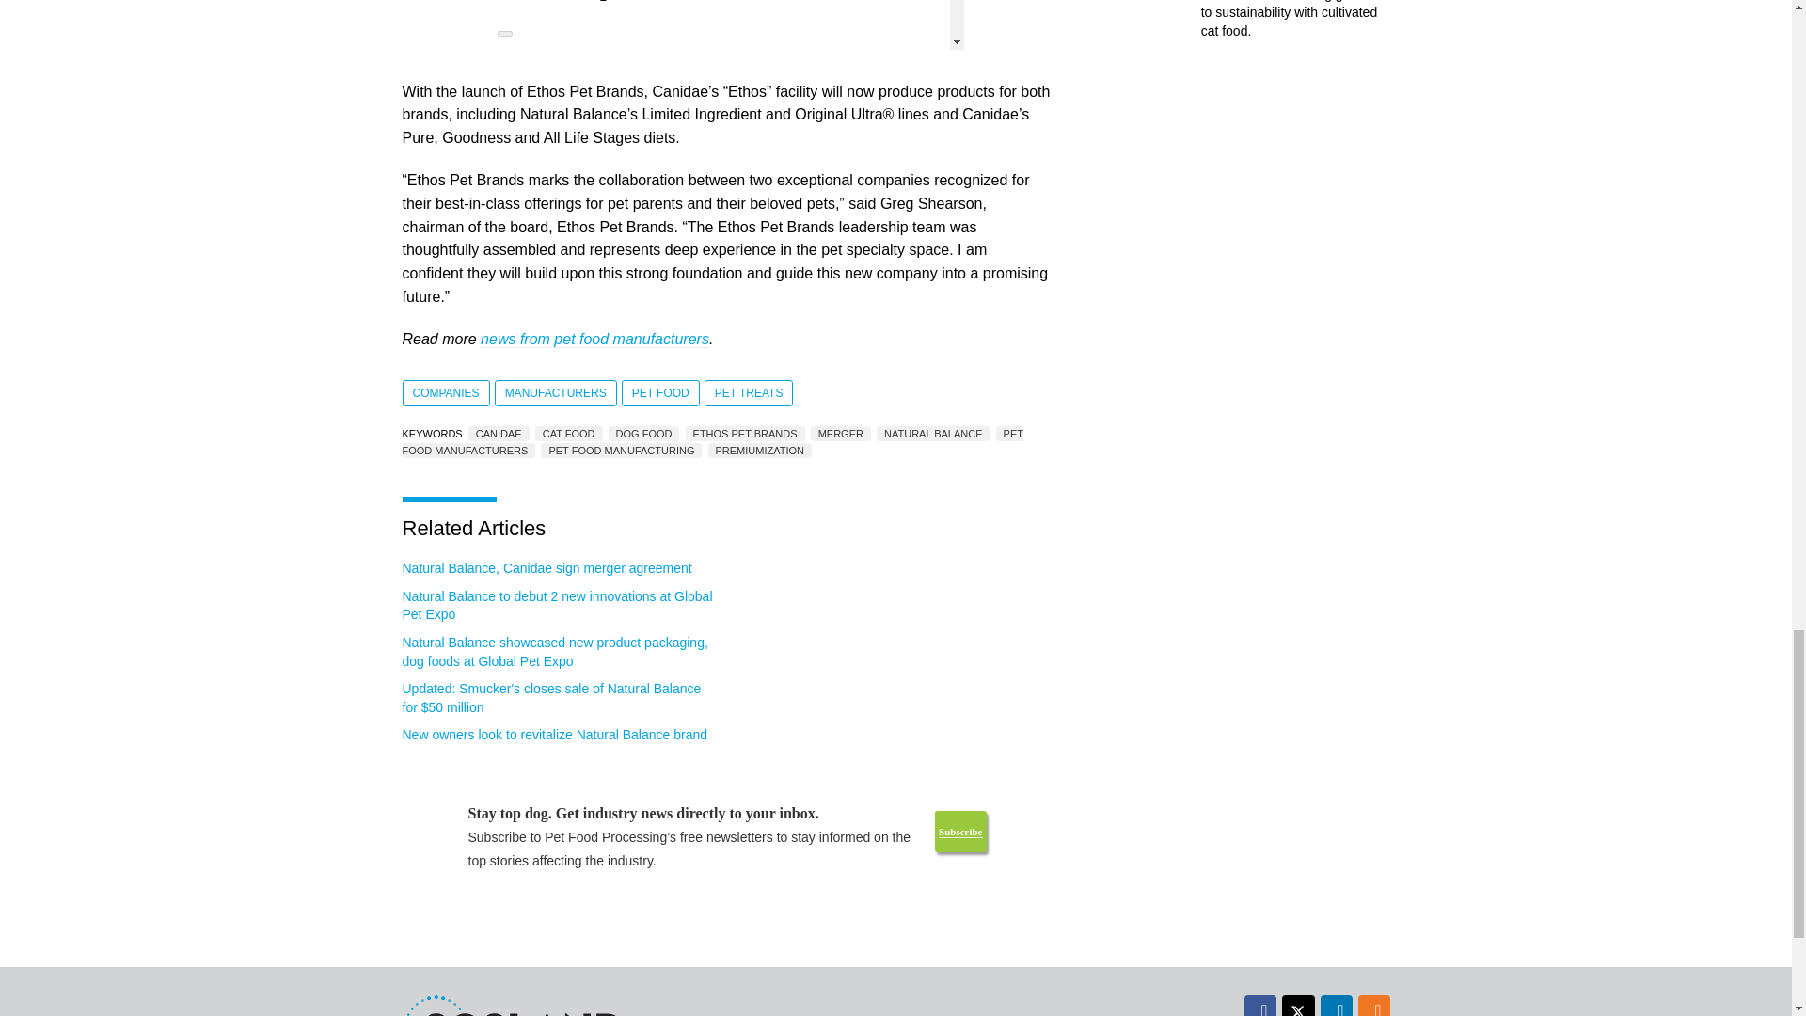 The width and height of the screenshot is (1806, 1016). What do you see at coordinates (726, 24) in the screenshot?
I see `Embedded post` at bounding box center [726, 24].